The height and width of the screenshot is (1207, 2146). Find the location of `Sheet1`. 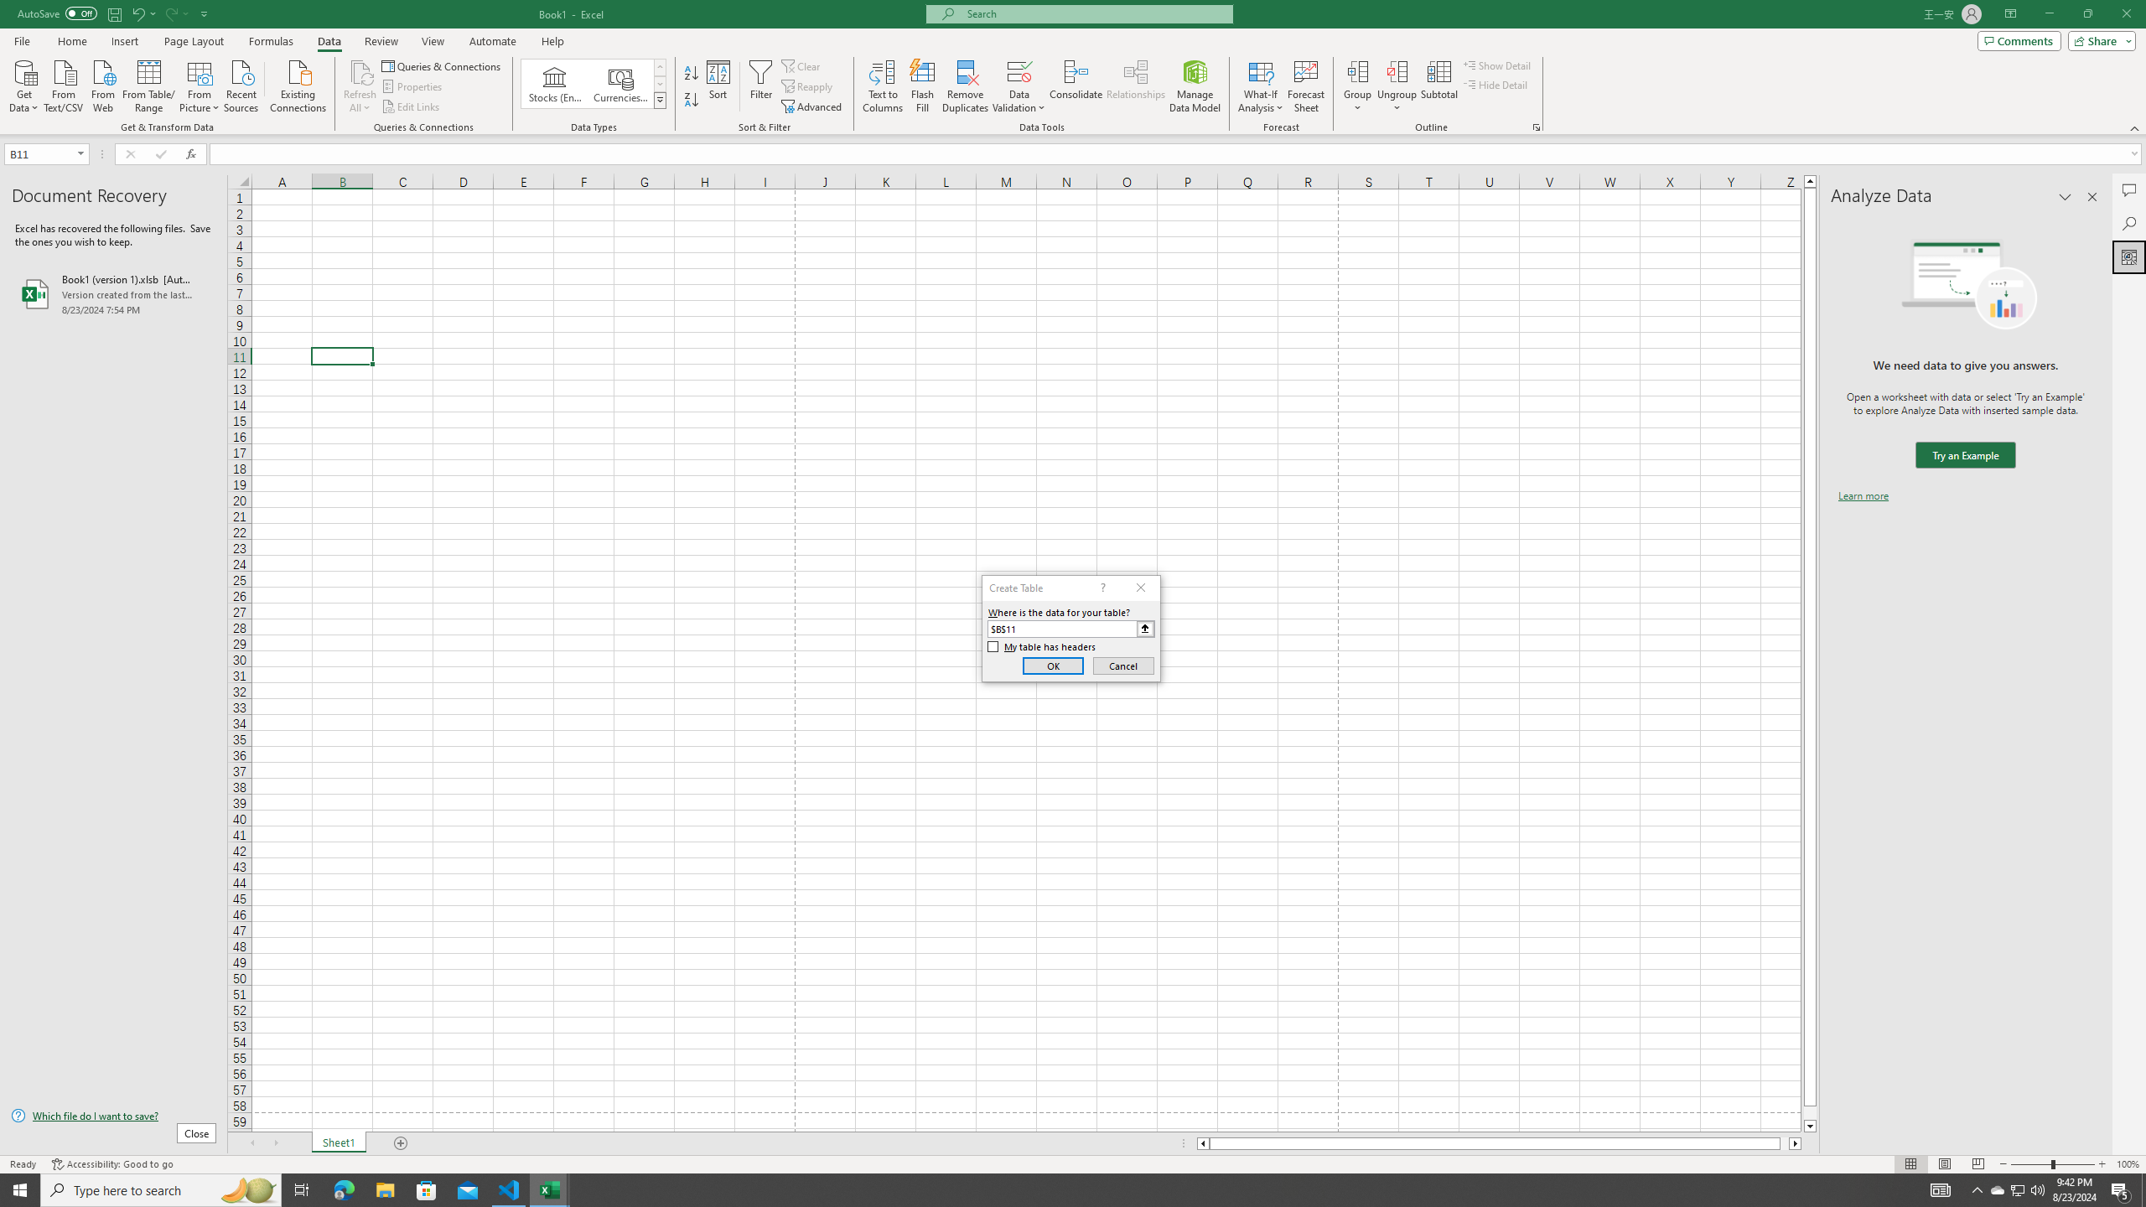

Sheet1 is located at coordinates (339, 1143).